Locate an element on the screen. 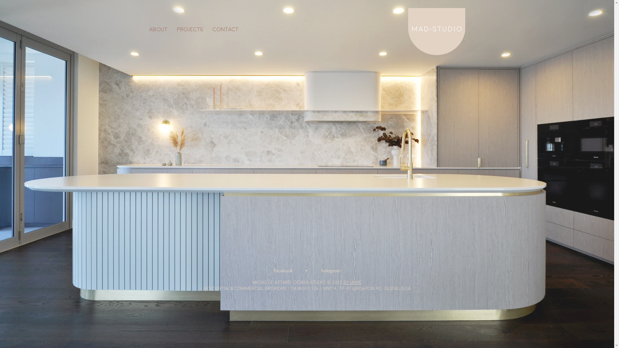  About is located at coordinates (158, 30).